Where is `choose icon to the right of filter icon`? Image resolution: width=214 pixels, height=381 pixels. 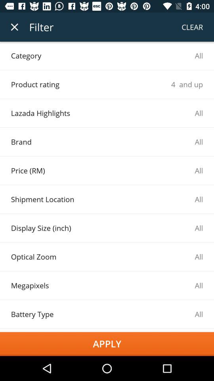 choose icon to the right of filter icon is located at coordinates (192, 27).